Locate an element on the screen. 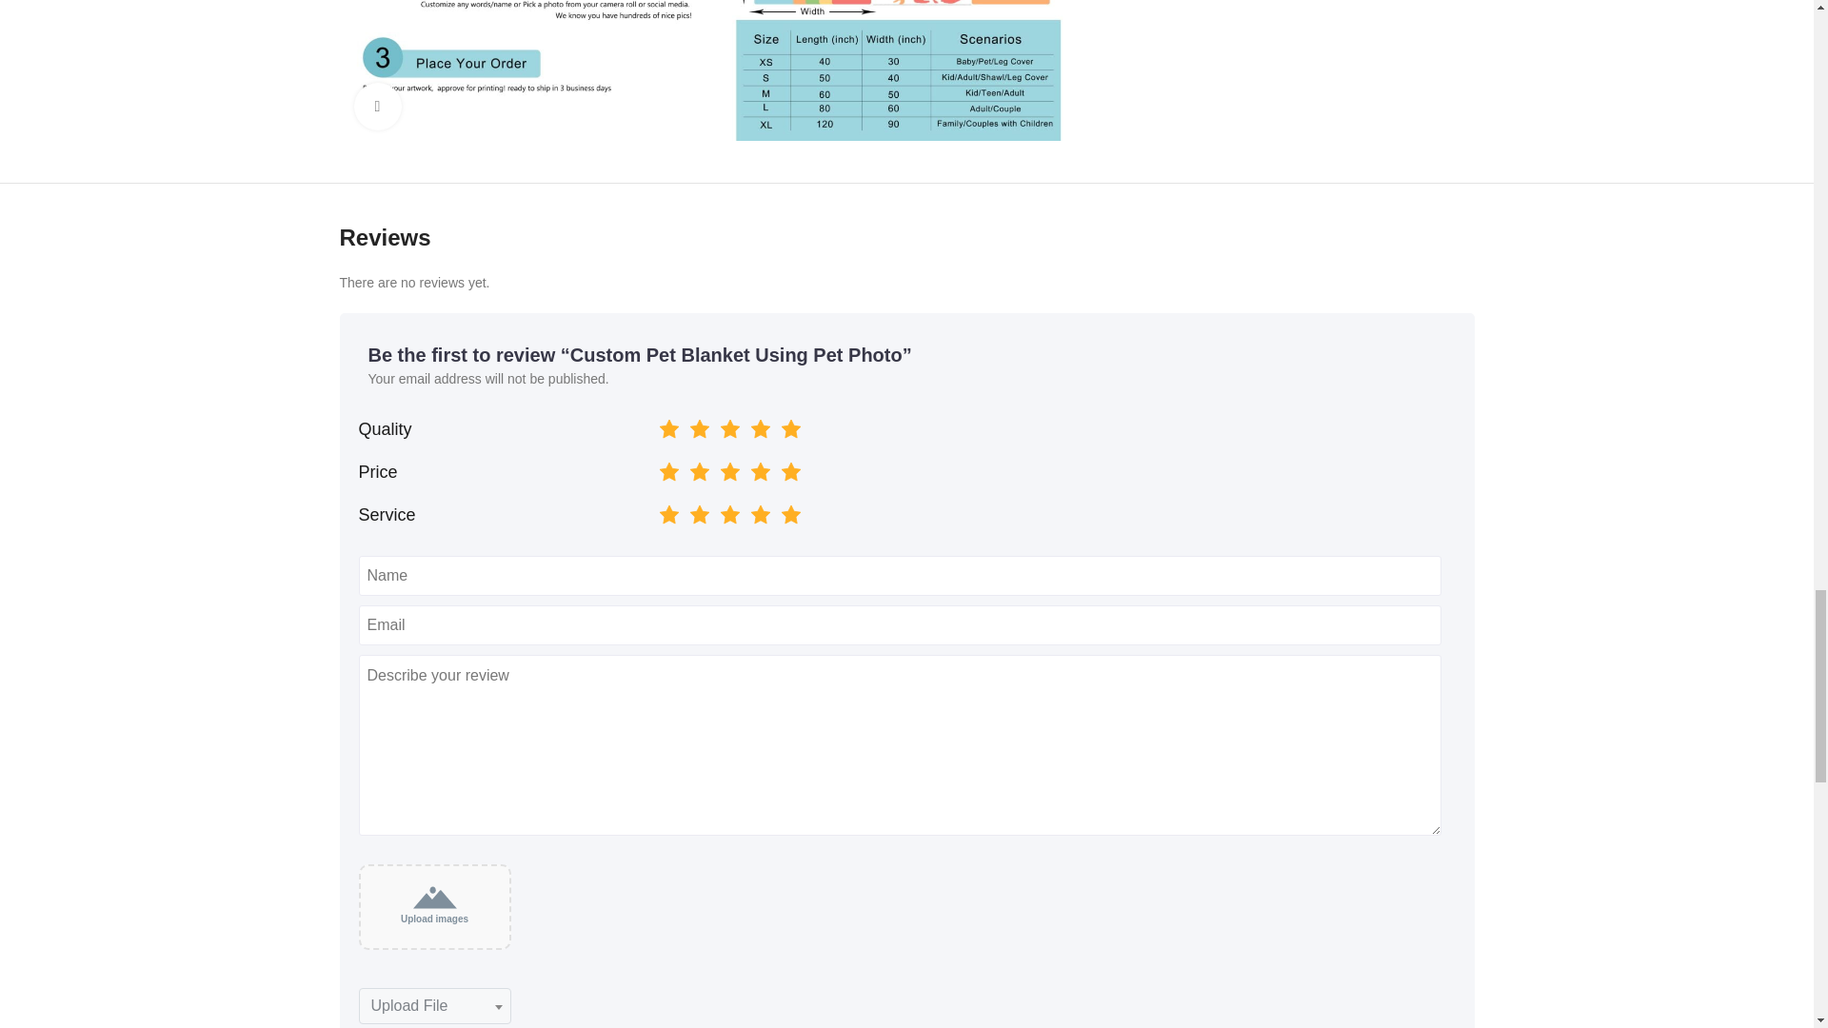  3 is located at coordinates (661, 425).